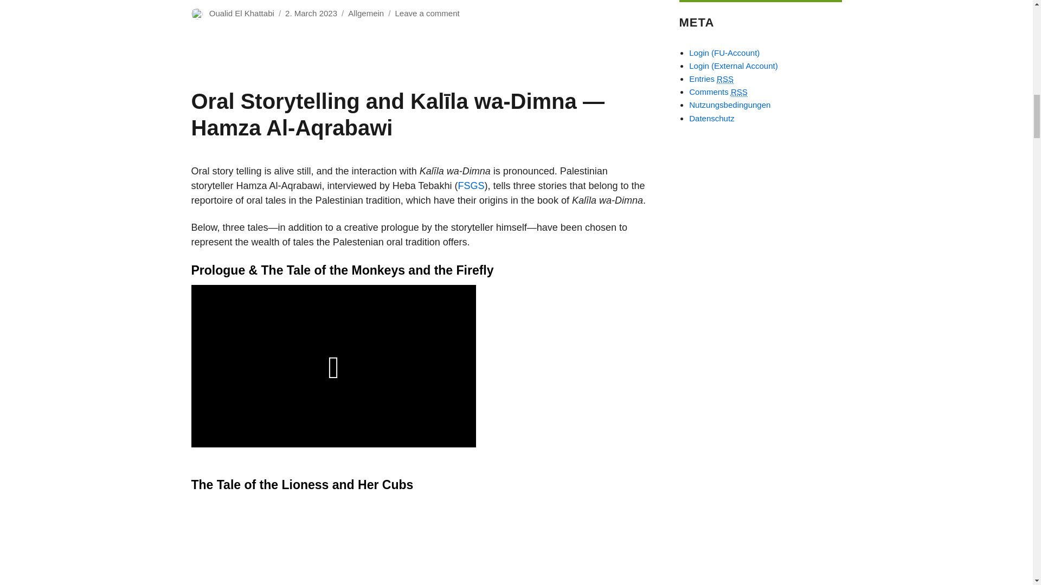 The image size is (1041, 585). Describe the element at coordinates (711, 79) in the screenshot. I see `Syndicate this site using RSS 2.0` at that location.